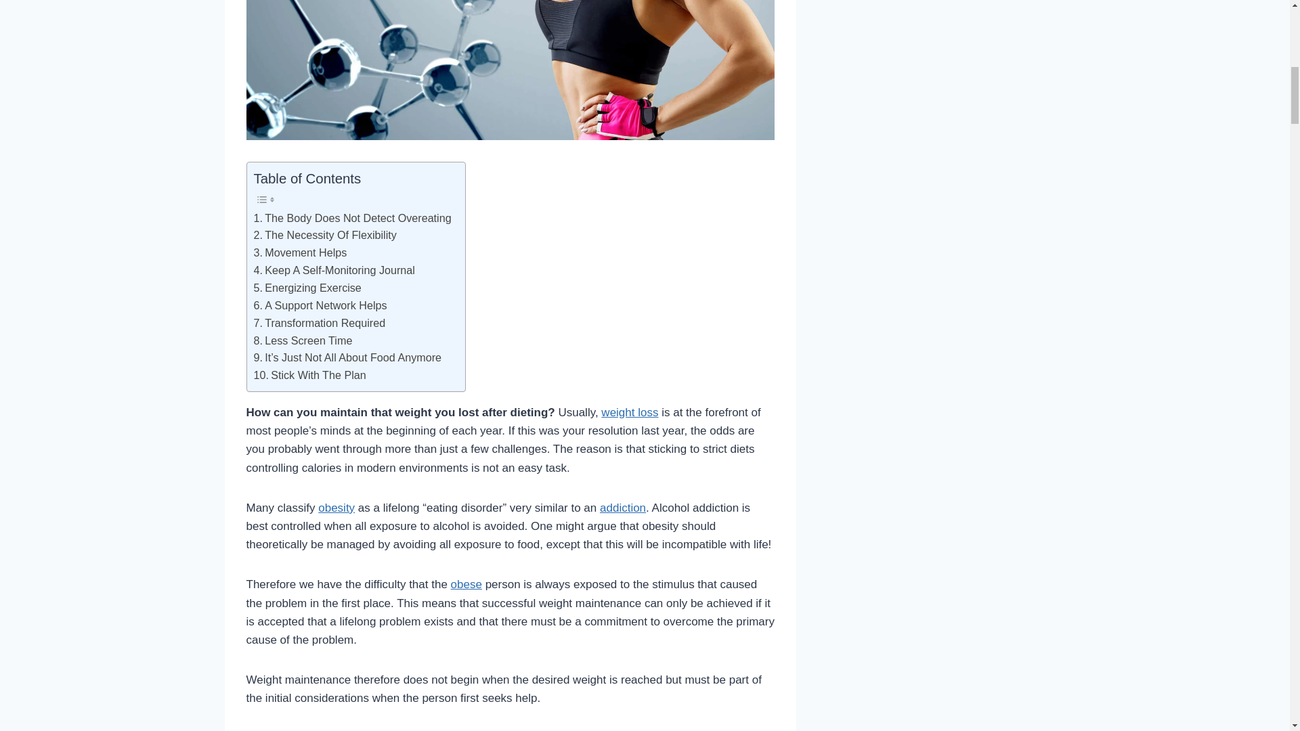 The image size is (1300, 731). Describe the element at coordinates (629, 412) in the screenshot. I see `weight loss` at that location.